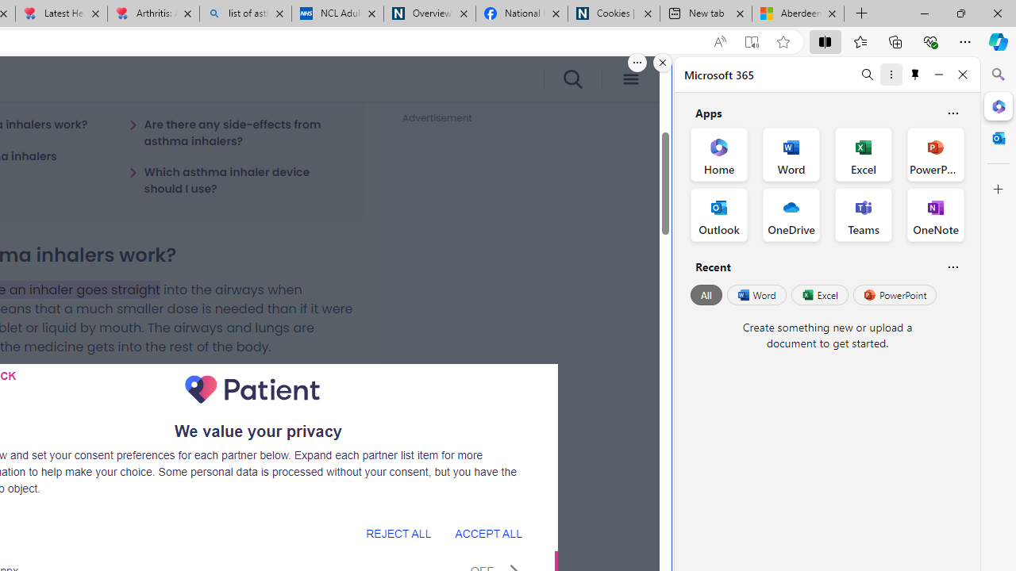 The height and width of the screenshot is (571, 1016). What do you see at coordinates (663, 63) in the screenshot?
I see `Close split screen.` at bounding box center [663, 63].